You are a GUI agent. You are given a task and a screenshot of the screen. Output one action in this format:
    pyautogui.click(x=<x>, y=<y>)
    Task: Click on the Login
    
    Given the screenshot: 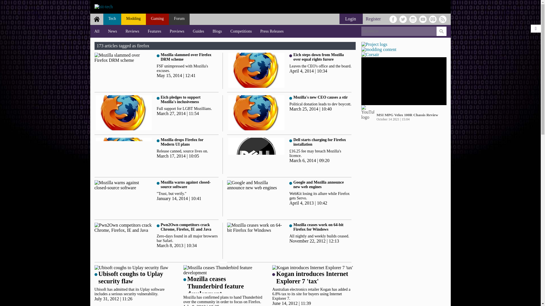 What is the action you would take?
    pyautogui.click(x=351, y=19)
    